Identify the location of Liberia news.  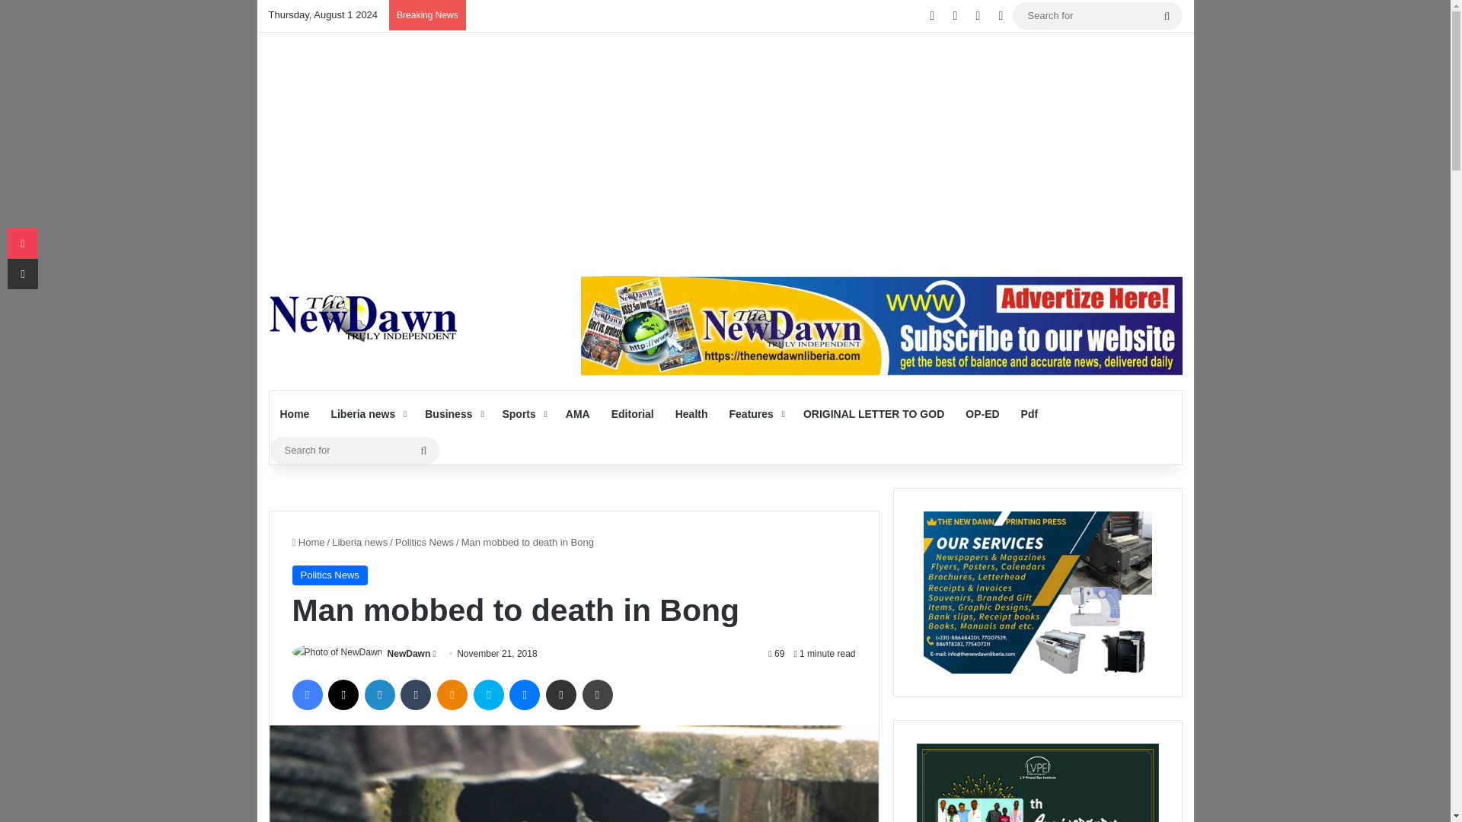
(367, 414).